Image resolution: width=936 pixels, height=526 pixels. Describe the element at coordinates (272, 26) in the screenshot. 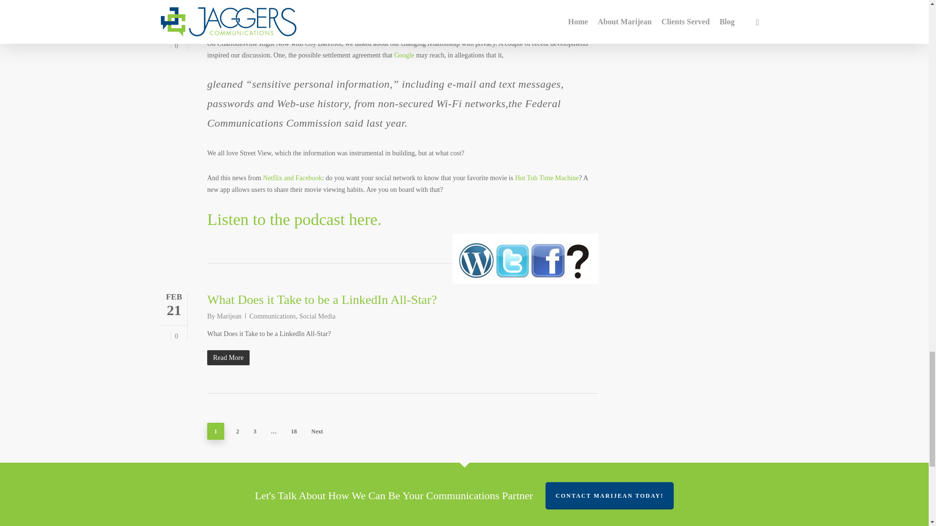

I see `Communications` at that location.